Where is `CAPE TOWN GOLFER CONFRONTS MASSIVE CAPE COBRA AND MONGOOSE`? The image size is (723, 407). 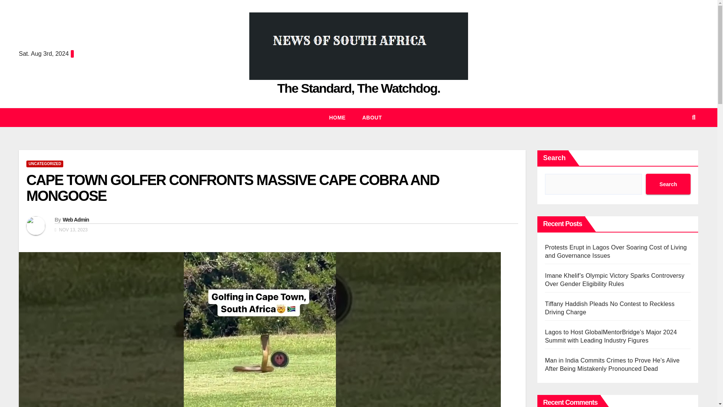 CAPE TOWN GOLFER CONFRONTS MASSIVE CAPE COBRA AND MONGOOSE is located at coordinates (232, 188).